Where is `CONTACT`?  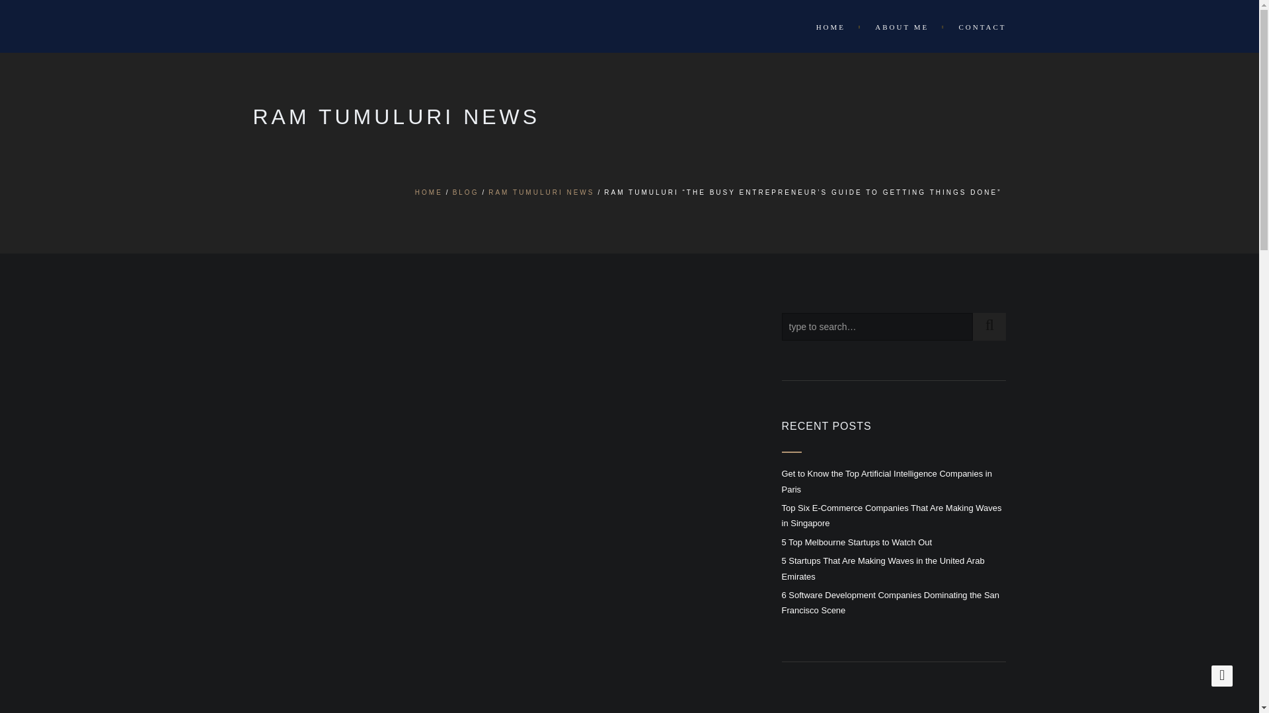 CONTACT is located at coordinates (976, 26).